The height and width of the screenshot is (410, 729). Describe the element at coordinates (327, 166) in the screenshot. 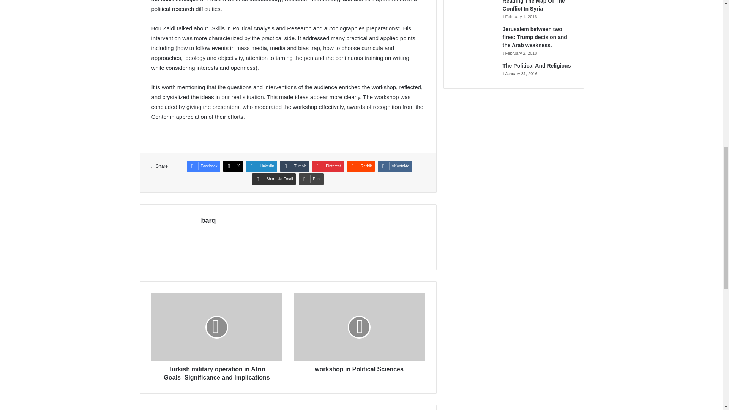

I see `Pinterest` at that location.